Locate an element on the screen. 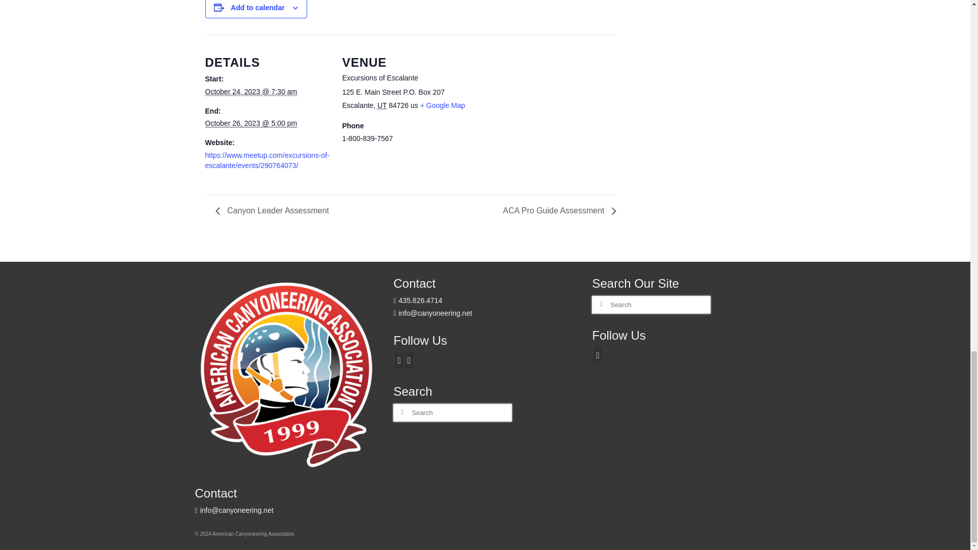 This screenshot has width=978, height=550. 2023-10-24 is located at coordinates (251, 92).